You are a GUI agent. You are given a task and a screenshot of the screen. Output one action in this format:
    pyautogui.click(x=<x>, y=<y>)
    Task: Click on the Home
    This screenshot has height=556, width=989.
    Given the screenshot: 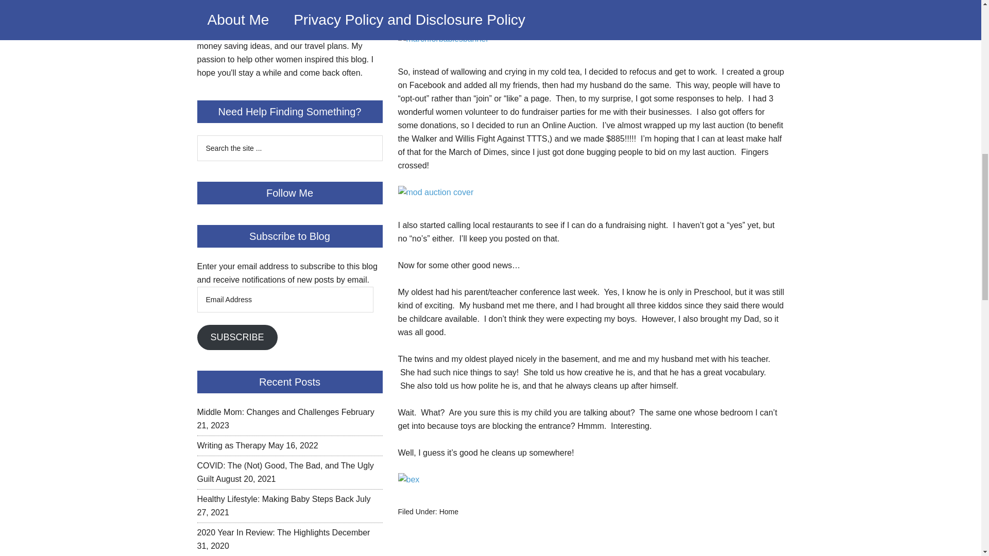 What is the action you would take?
    pyautogui.click(x=449, y=512)
    